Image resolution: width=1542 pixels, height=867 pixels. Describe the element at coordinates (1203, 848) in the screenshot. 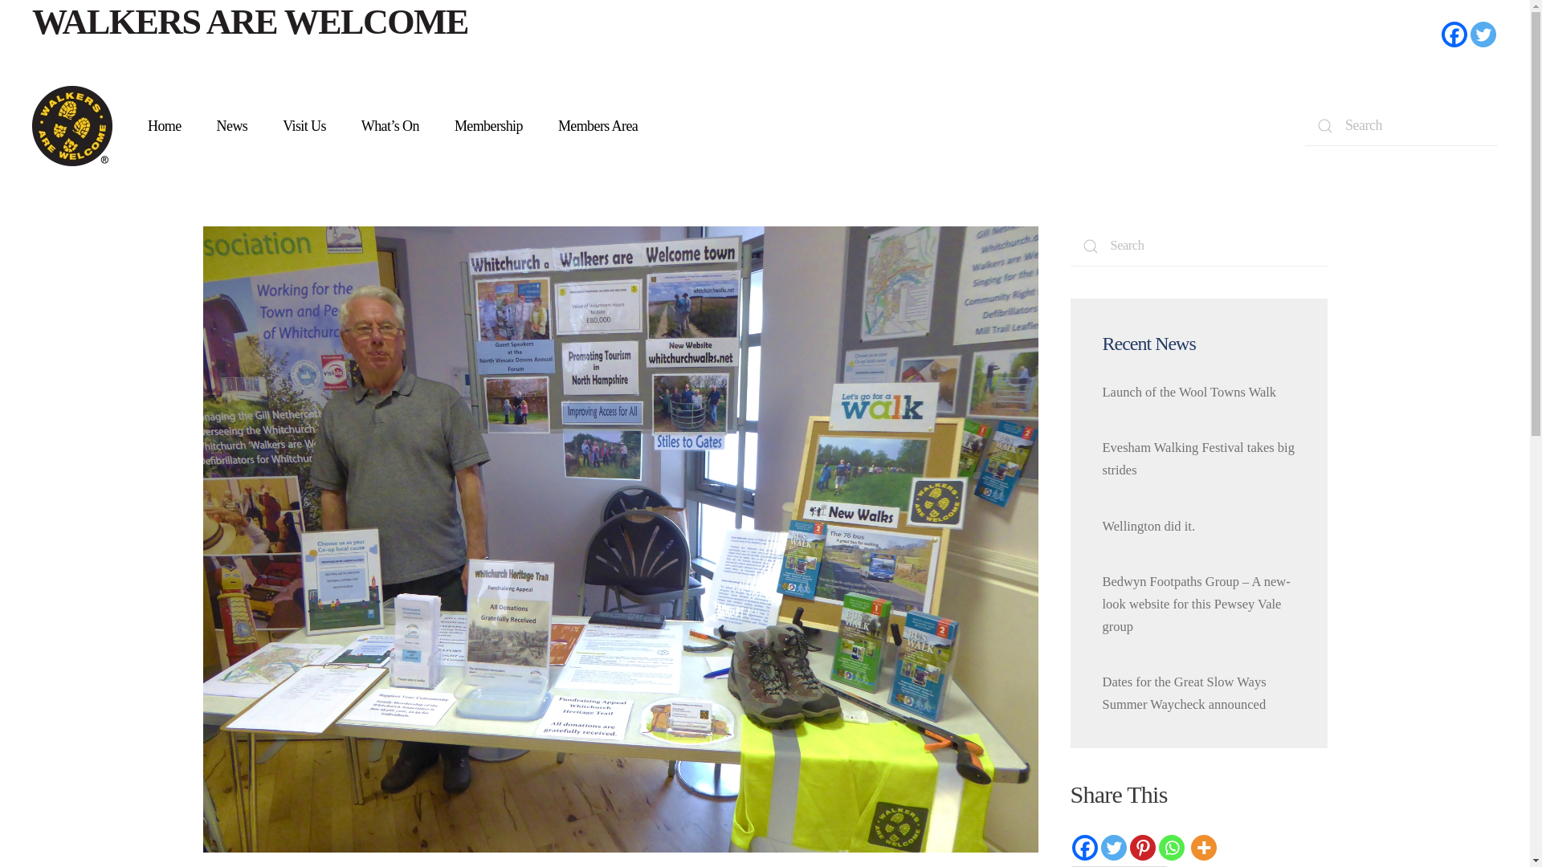

I see `More` at that location.